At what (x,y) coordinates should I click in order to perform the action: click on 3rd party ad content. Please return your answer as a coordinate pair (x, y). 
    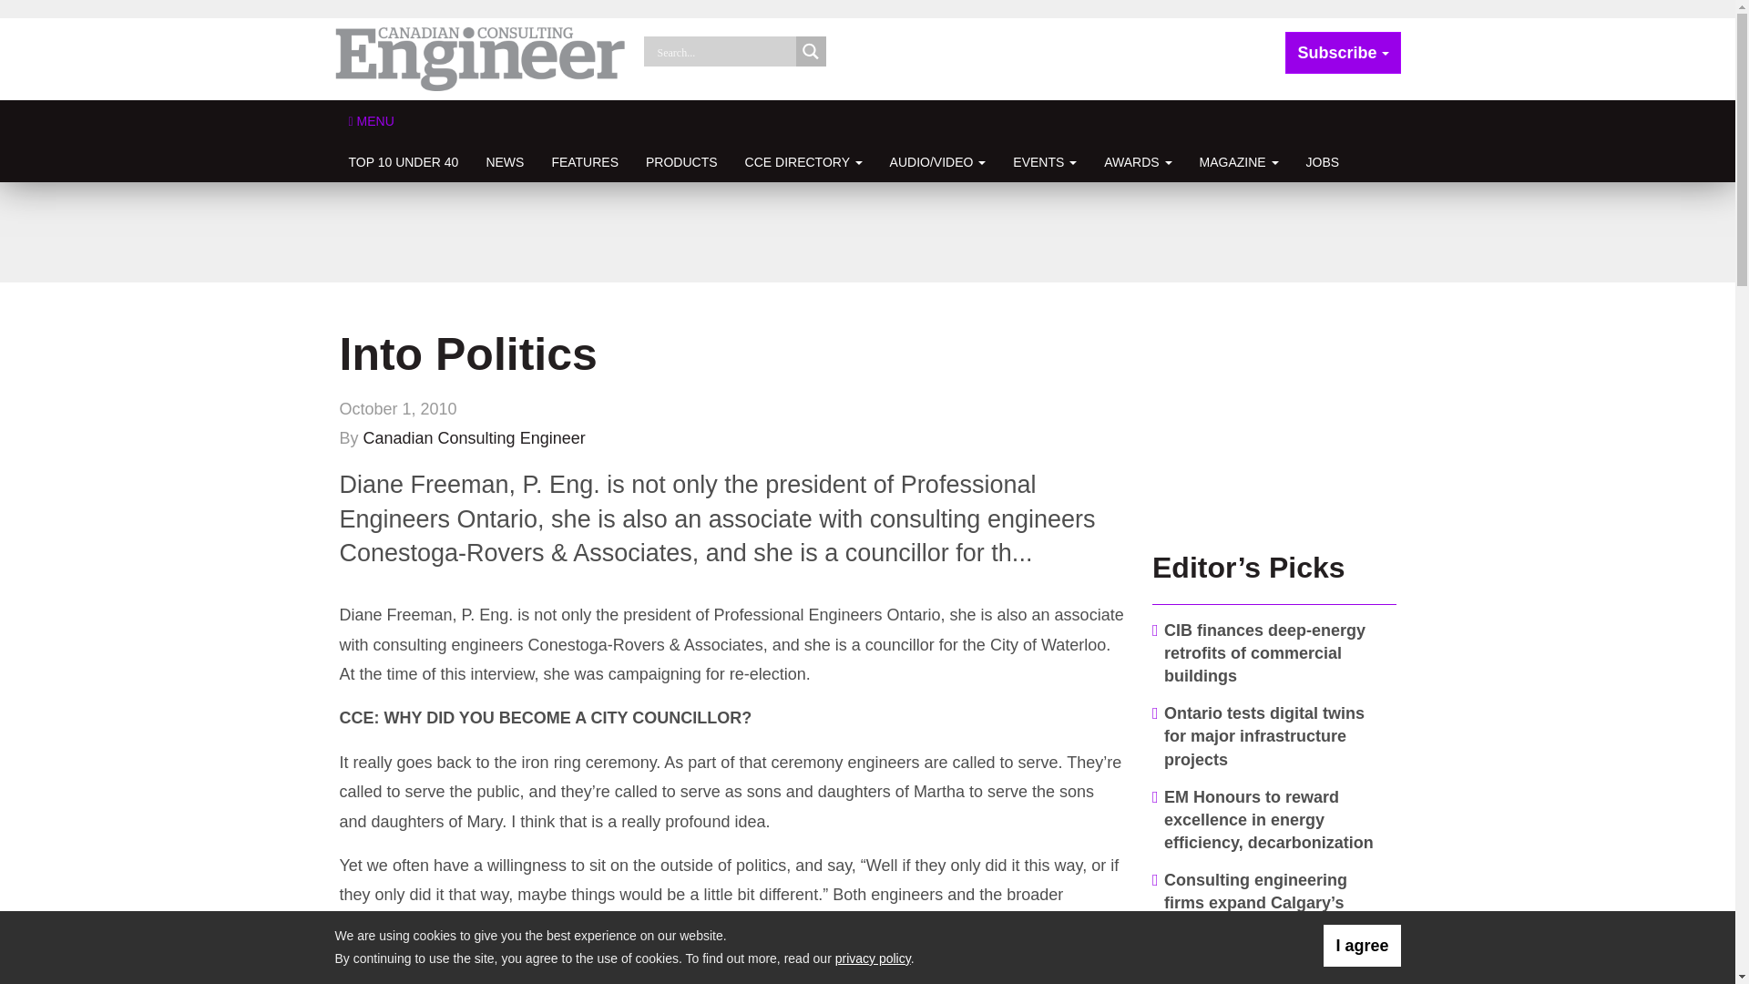
    Looking at the image, I should click on (866, 231).